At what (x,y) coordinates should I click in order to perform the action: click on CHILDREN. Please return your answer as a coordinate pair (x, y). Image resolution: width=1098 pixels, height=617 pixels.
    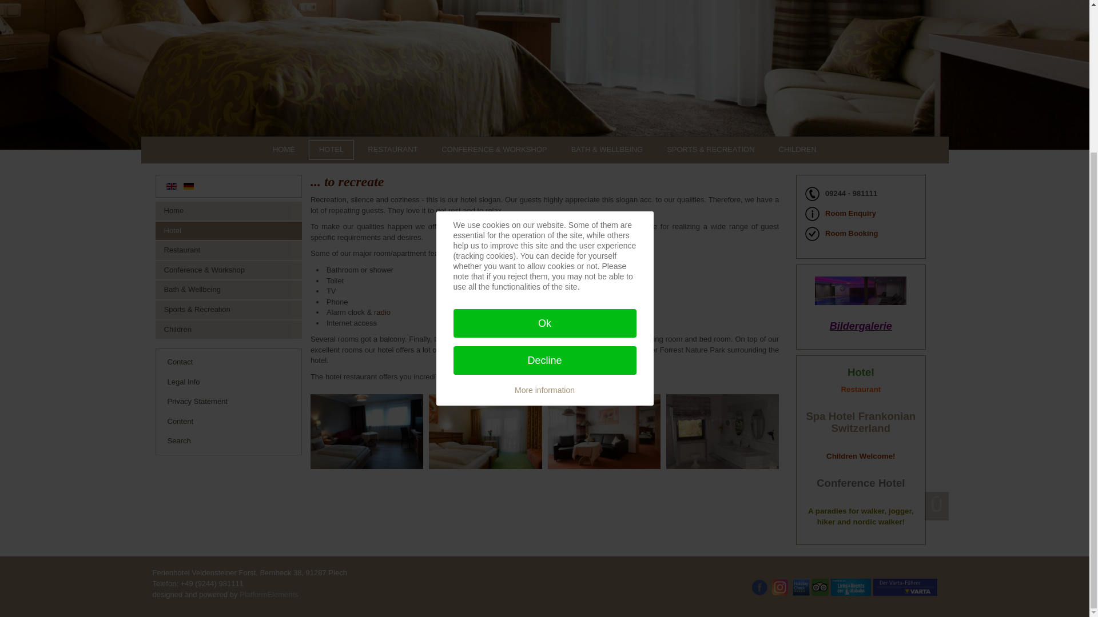
    Looking at the image, I should click on (797, 150).